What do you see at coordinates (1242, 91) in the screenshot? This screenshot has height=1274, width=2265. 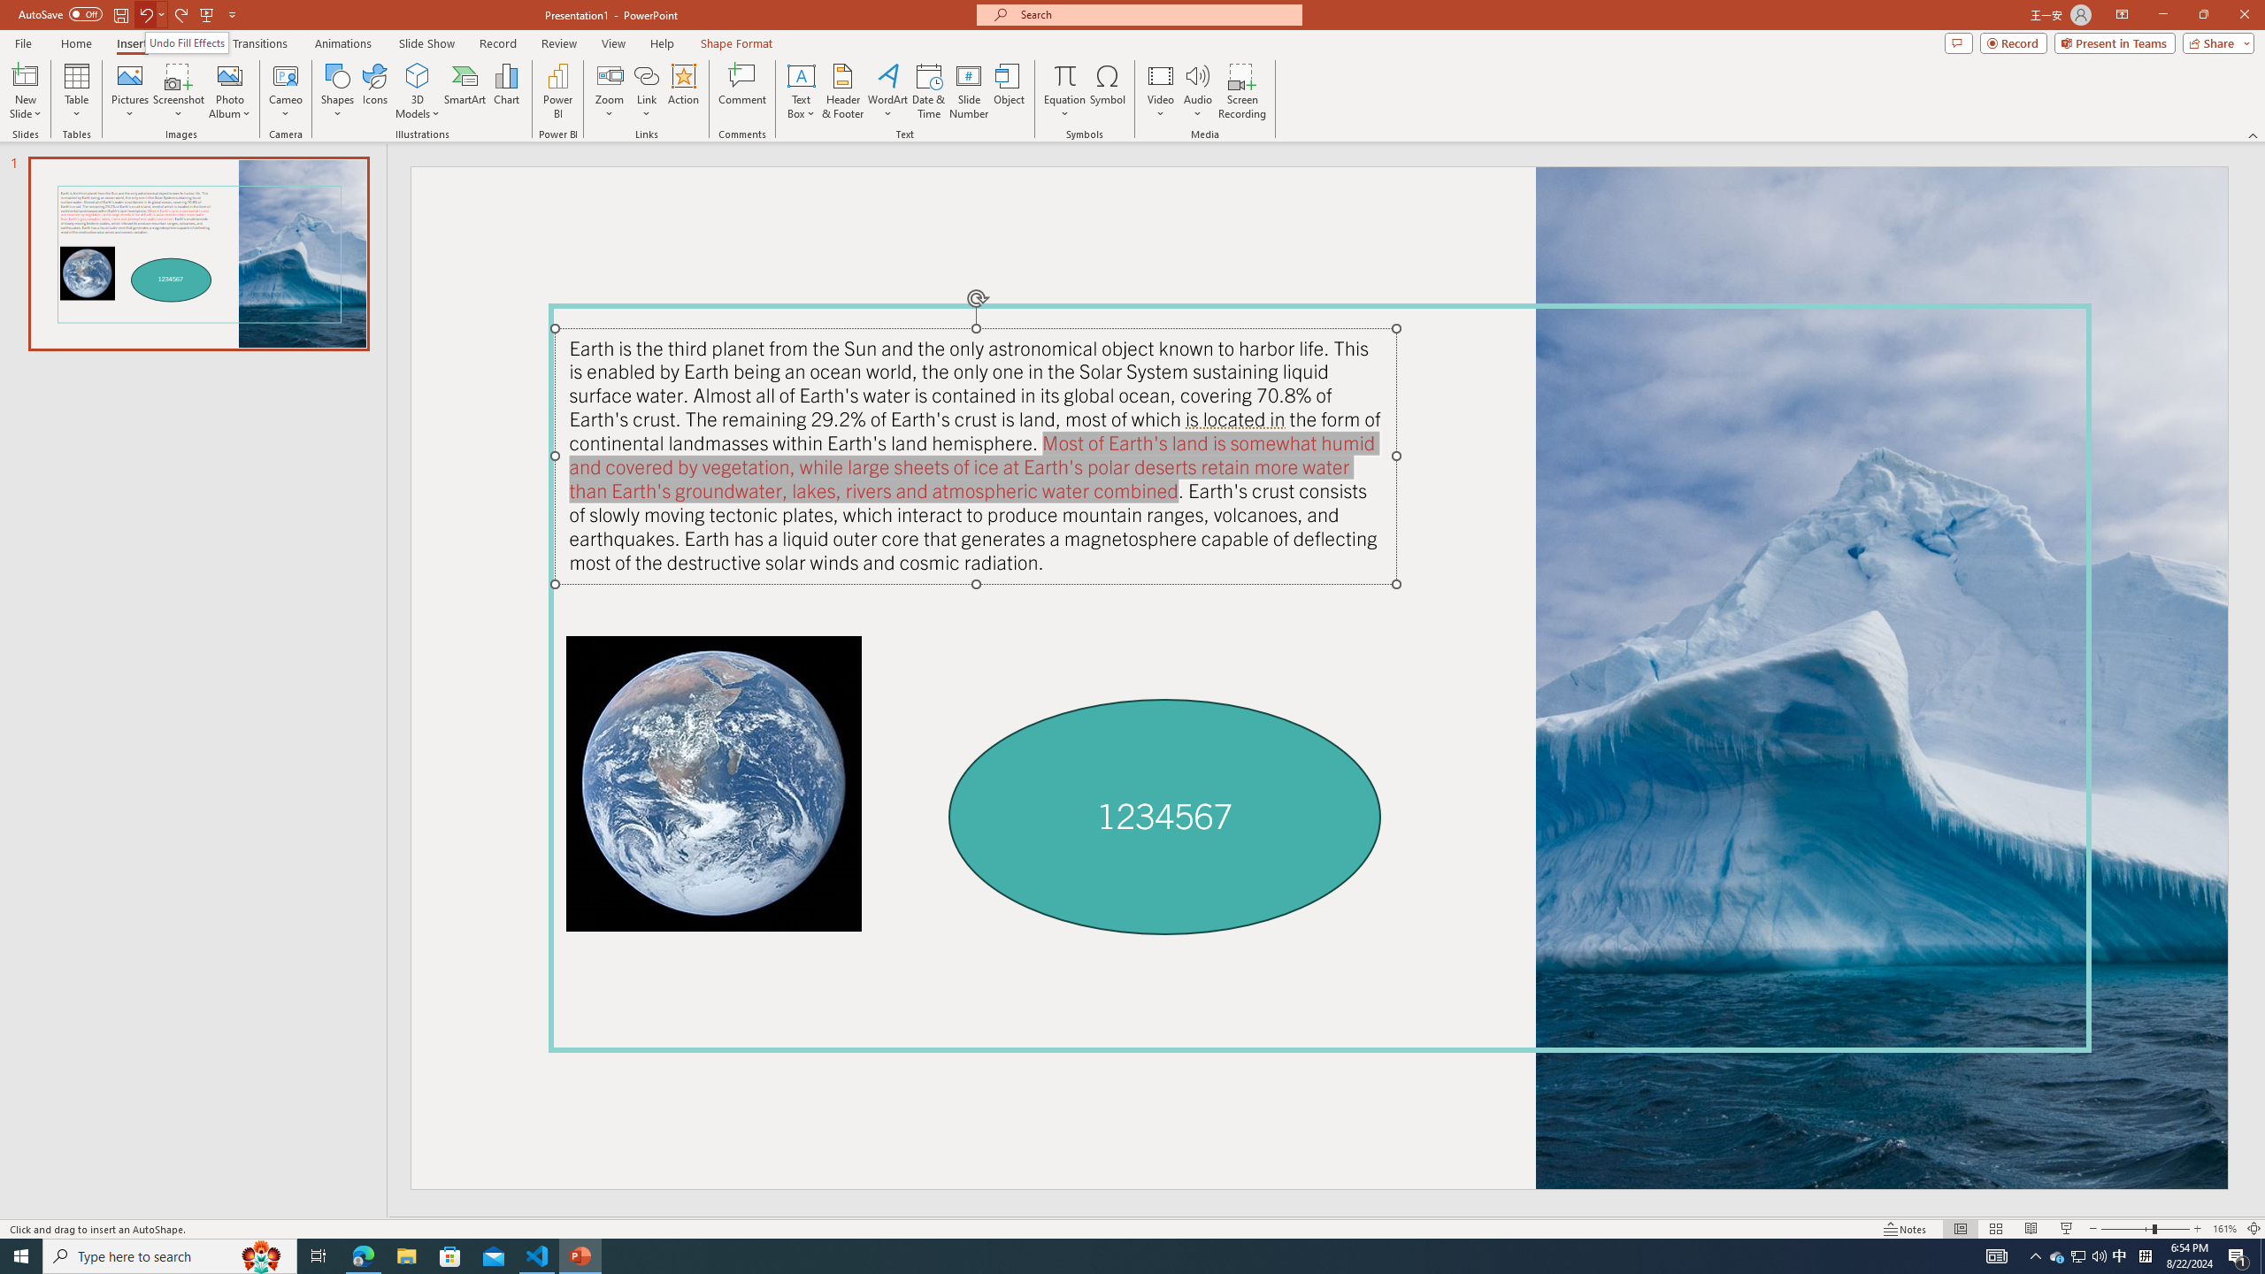 I see `Screen Recording...` at bounding box center [1242, 91].